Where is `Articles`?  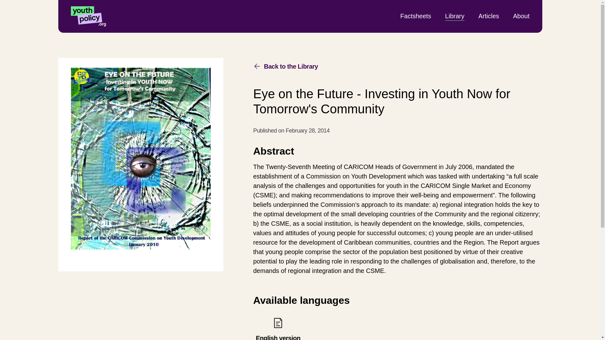 Articles is located at coordinates (489, 16).